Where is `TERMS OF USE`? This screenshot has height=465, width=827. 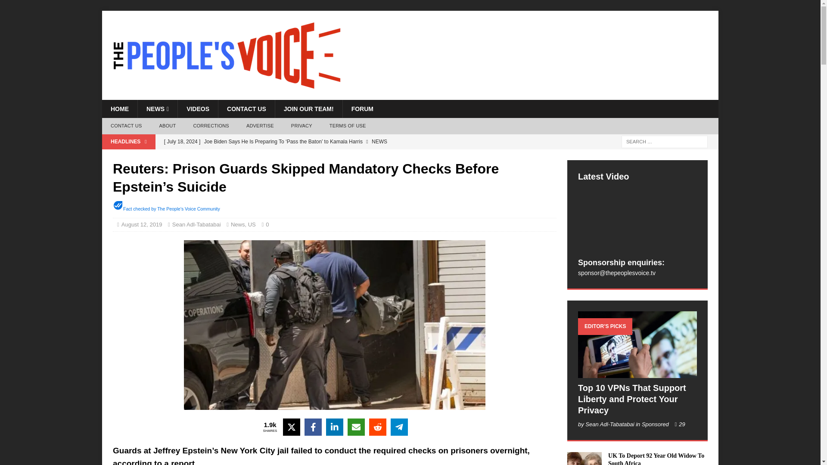 TERMS OF USE is located at coordinates (347, 126).